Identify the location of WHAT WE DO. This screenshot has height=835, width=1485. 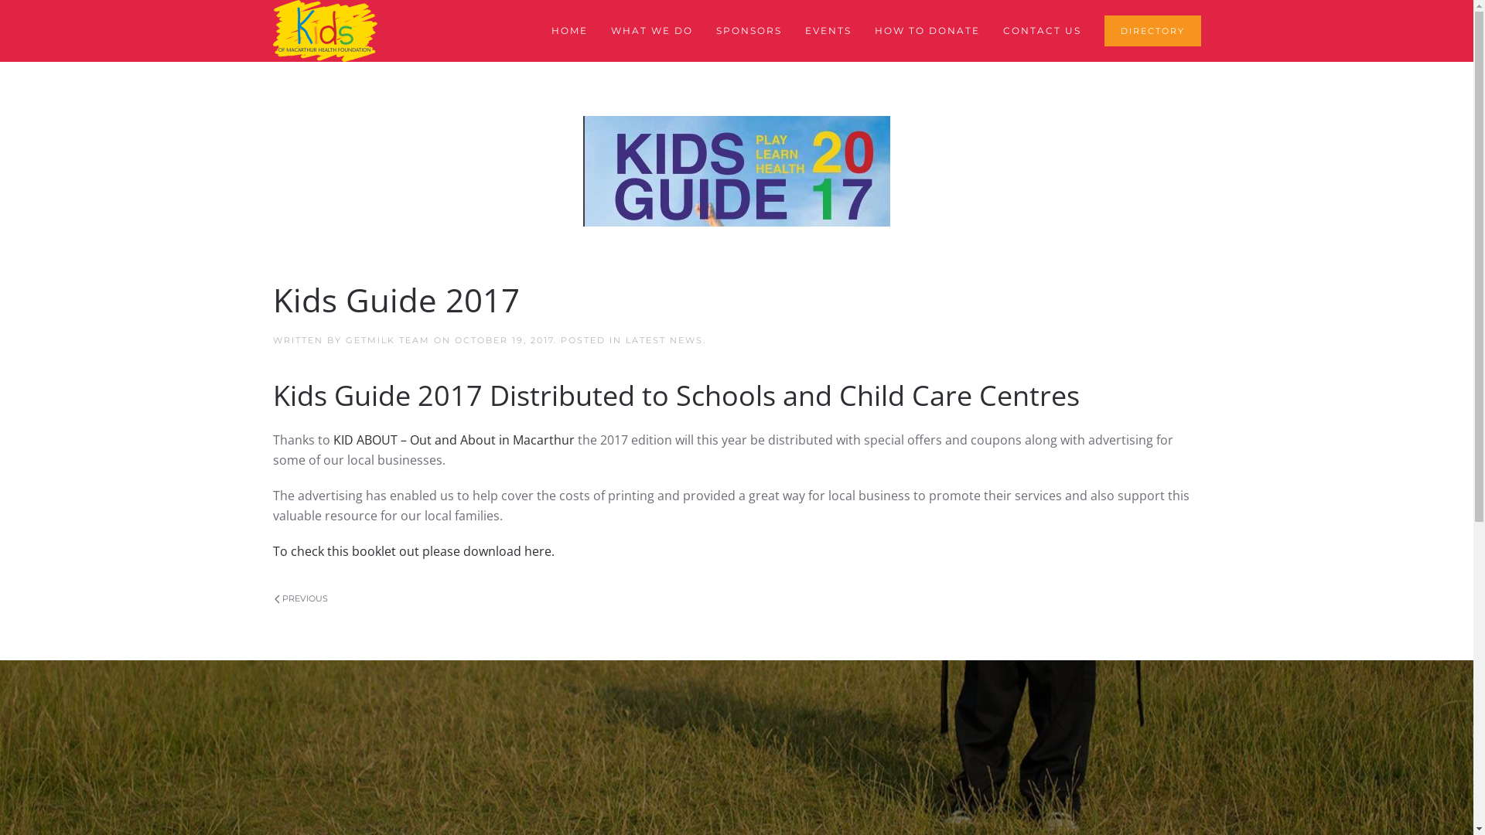
(651, 31).